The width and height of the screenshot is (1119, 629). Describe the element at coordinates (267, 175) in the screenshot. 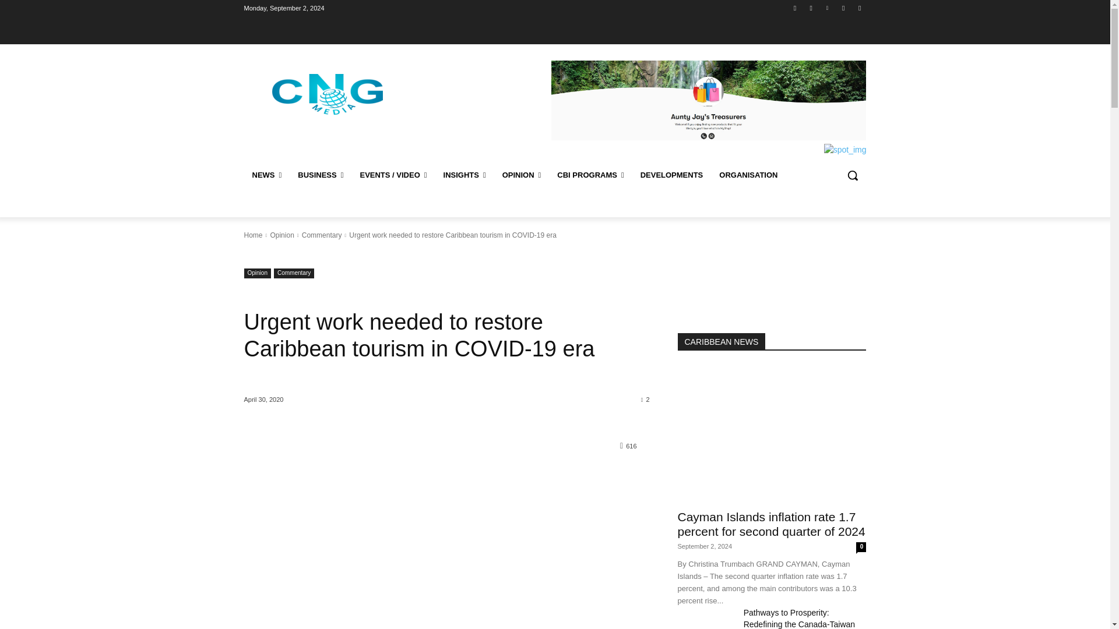

I see `NEWS` at that location.